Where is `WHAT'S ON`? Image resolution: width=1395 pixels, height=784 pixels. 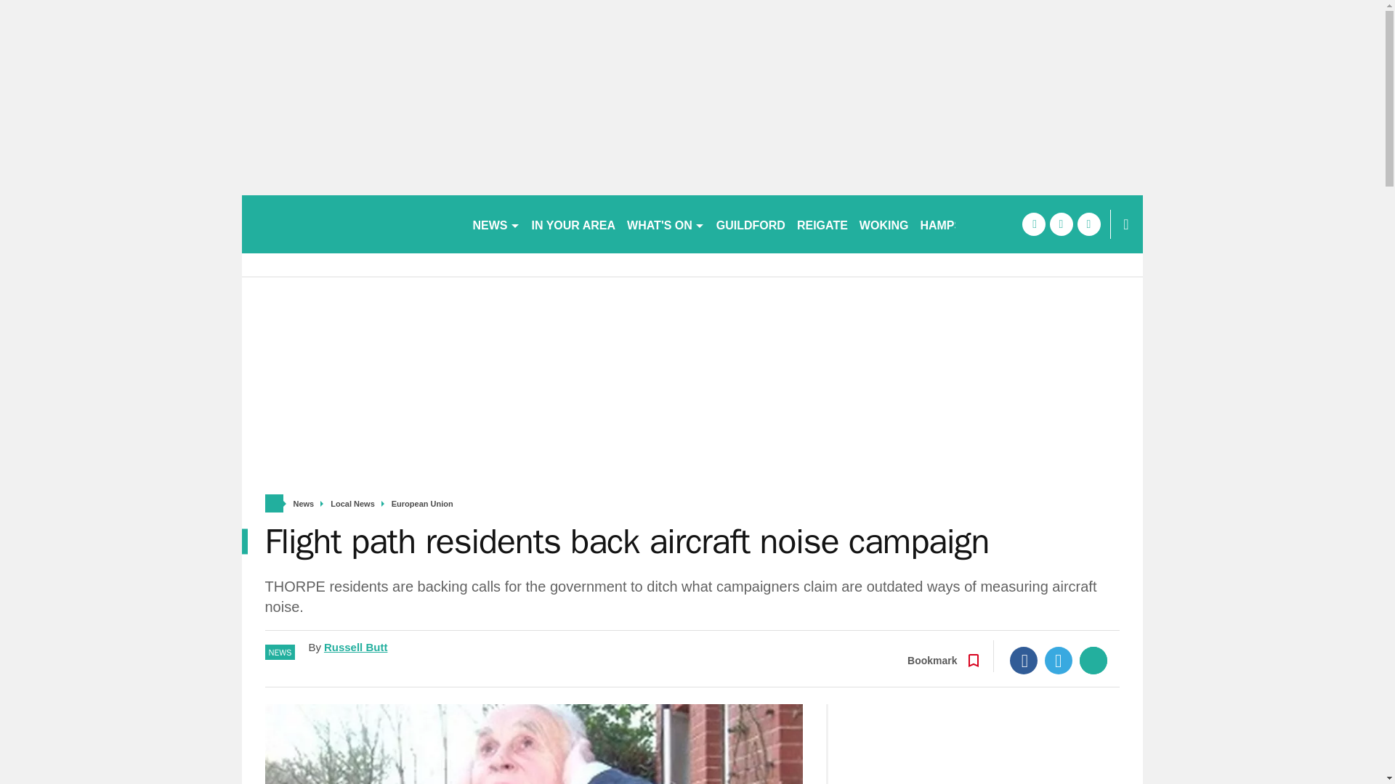
WHAT'S ON is located at coordinates (666, 224).